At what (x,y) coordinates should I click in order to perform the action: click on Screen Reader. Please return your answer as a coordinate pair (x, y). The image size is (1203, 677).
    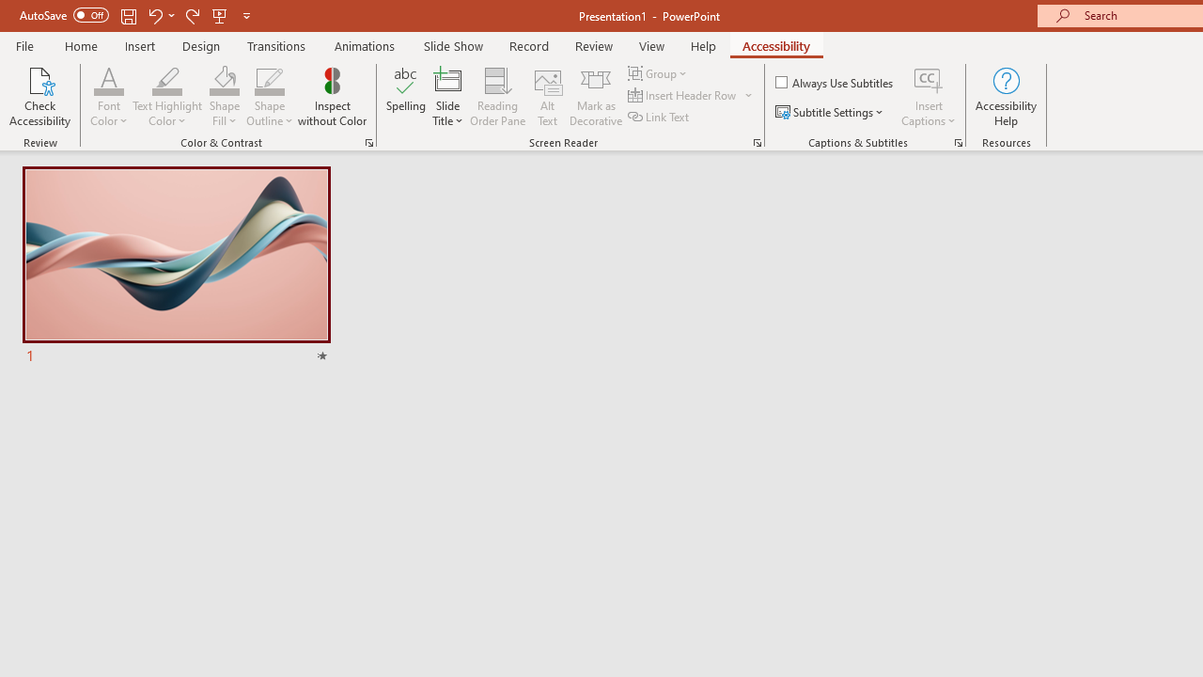
    Looking at the image, I should click on (758, 143).